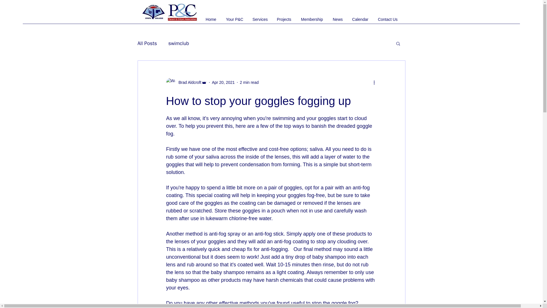  I want to click on All Posts, so click(147, 43).